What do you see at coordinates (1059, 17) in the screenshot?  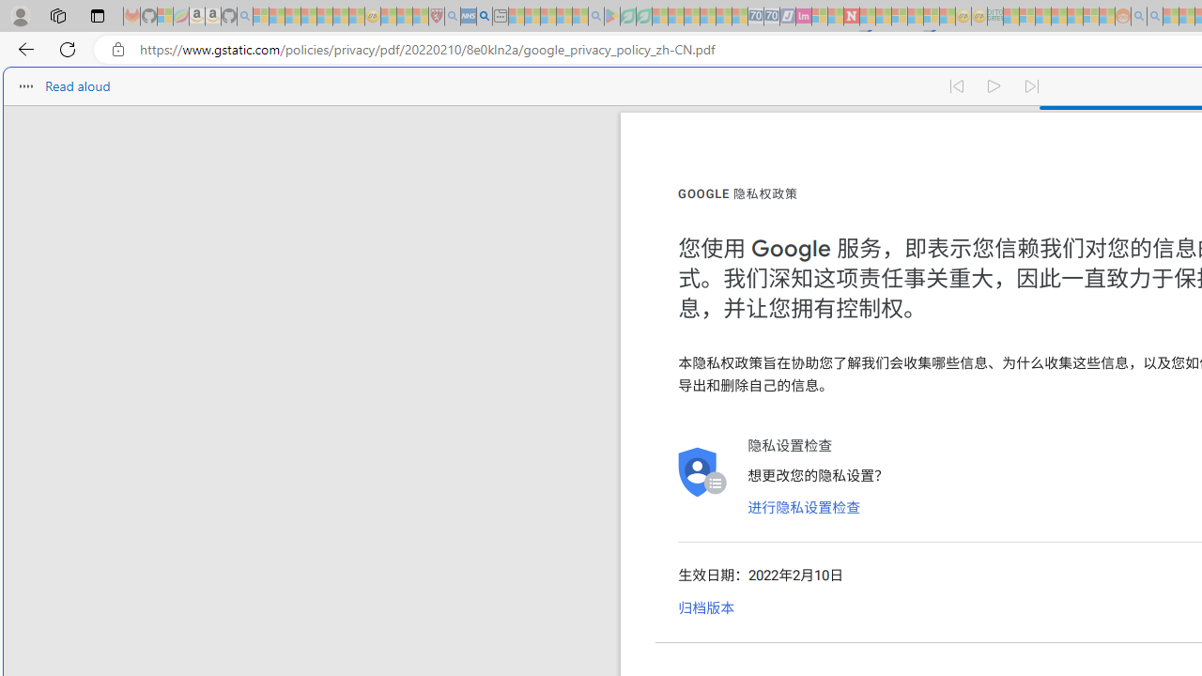 I see `Expert Portfolios - Sleeping` at bounding box center [1059, 17].